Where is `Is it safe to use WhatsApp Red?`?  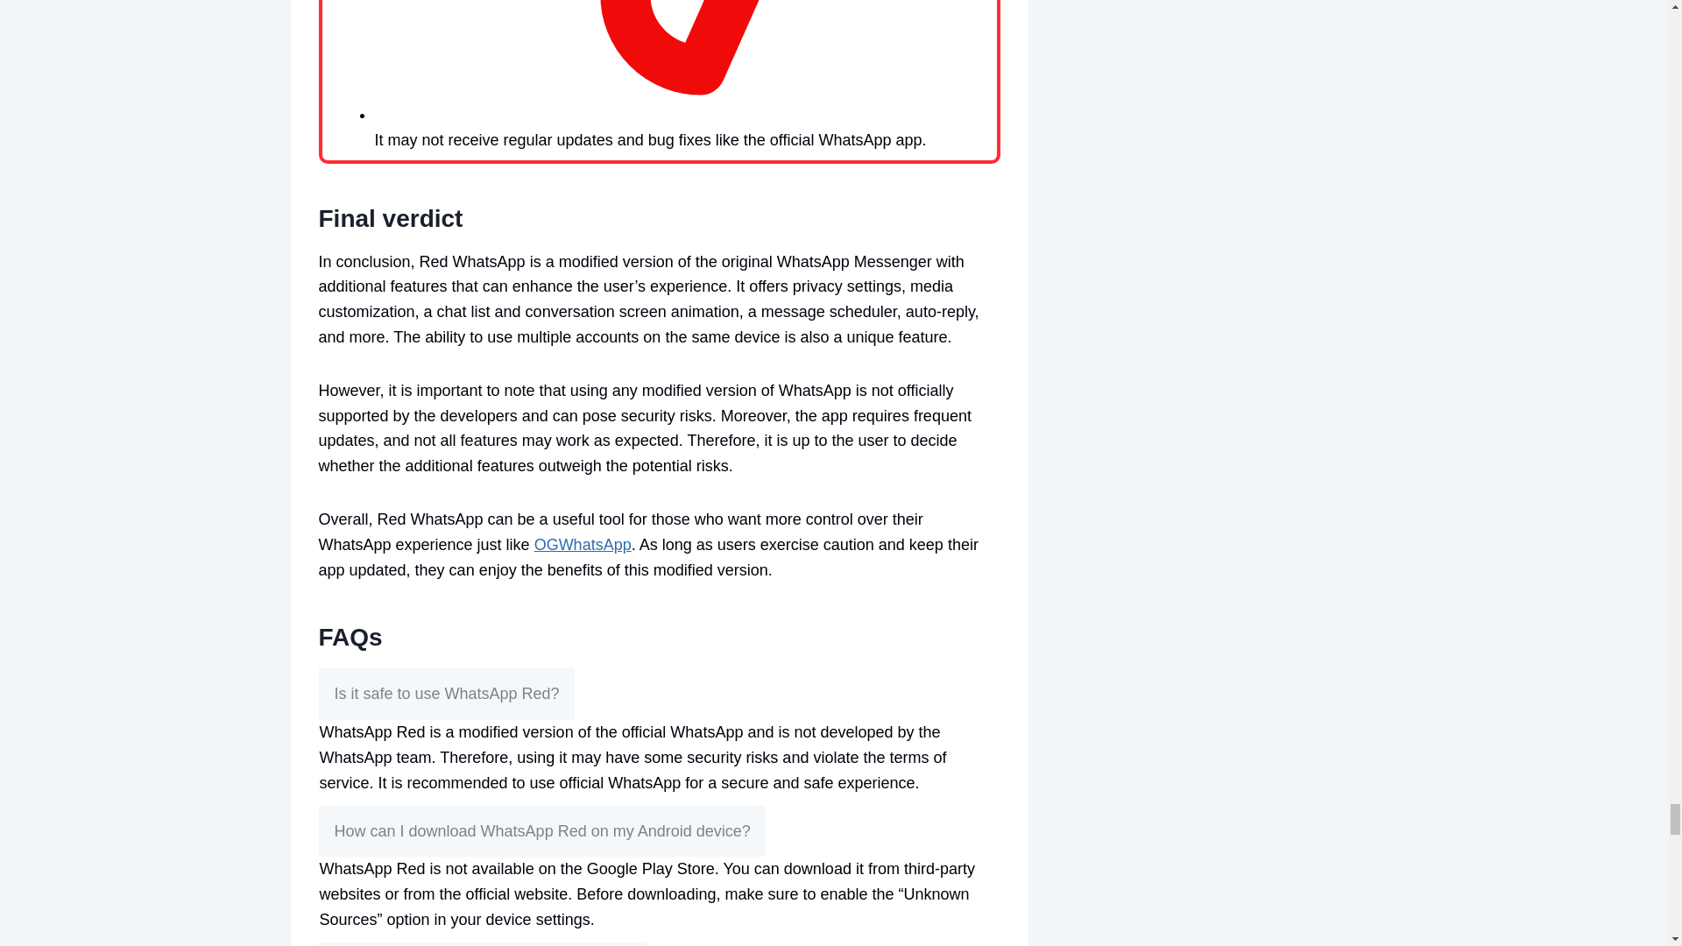
Is it safe to use WhatsApp Red? is located at coordinates (447, 694).